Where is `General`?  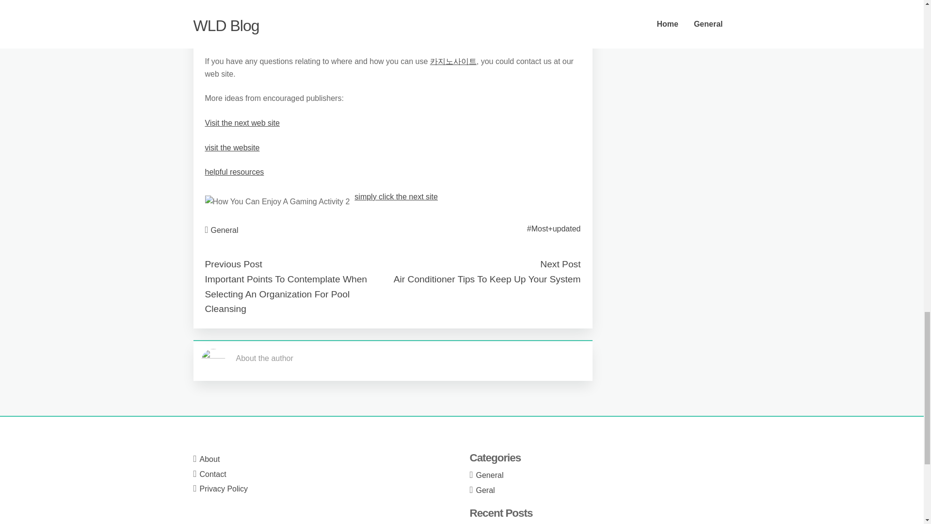 General is located at coordinates (225, 230).